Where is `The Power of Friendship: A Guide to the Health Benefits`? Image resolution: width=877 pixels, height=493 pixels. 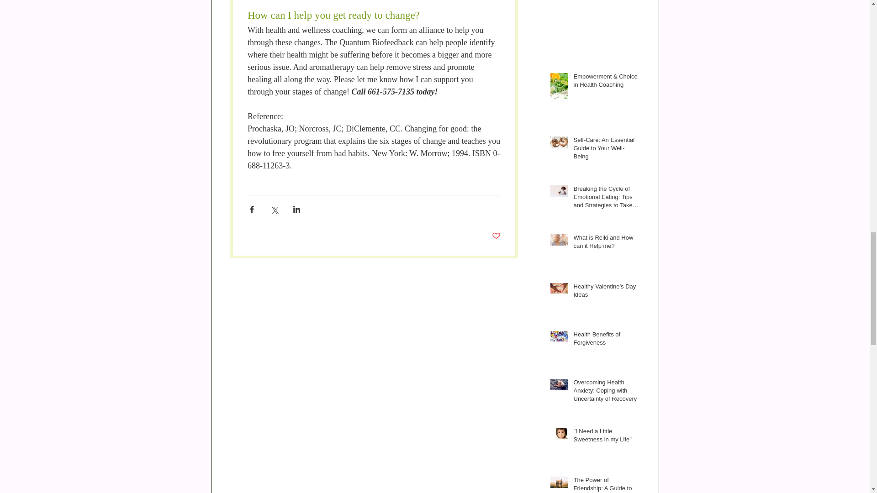 The Power of Friendship: A Guide to the Health Benefits is located at coordinates (606, 485).